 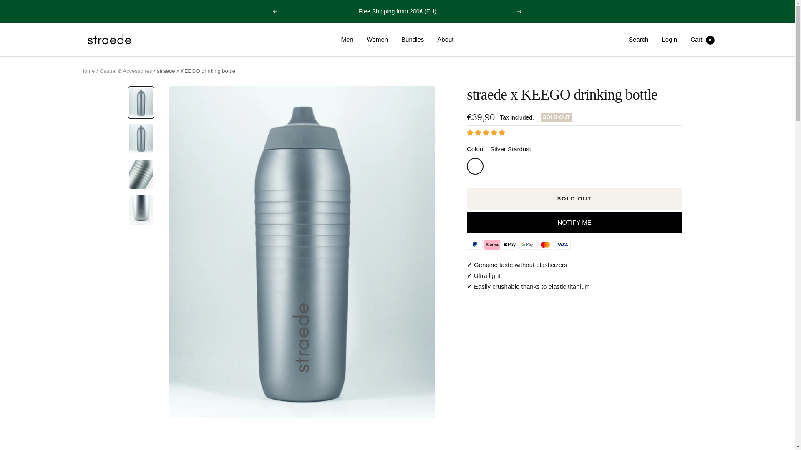 I want to click on Next, so click(x=703, y=39).